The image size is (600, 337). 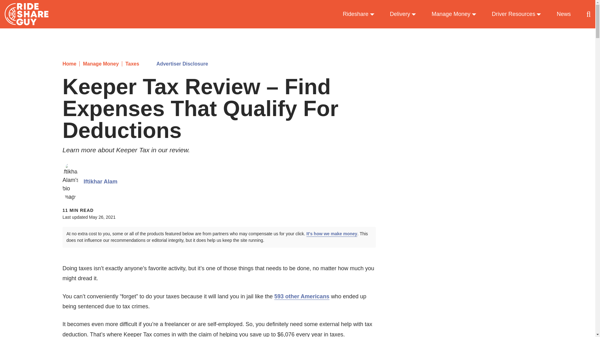 I want to click on Manage Money, so click(x=454, y=14).